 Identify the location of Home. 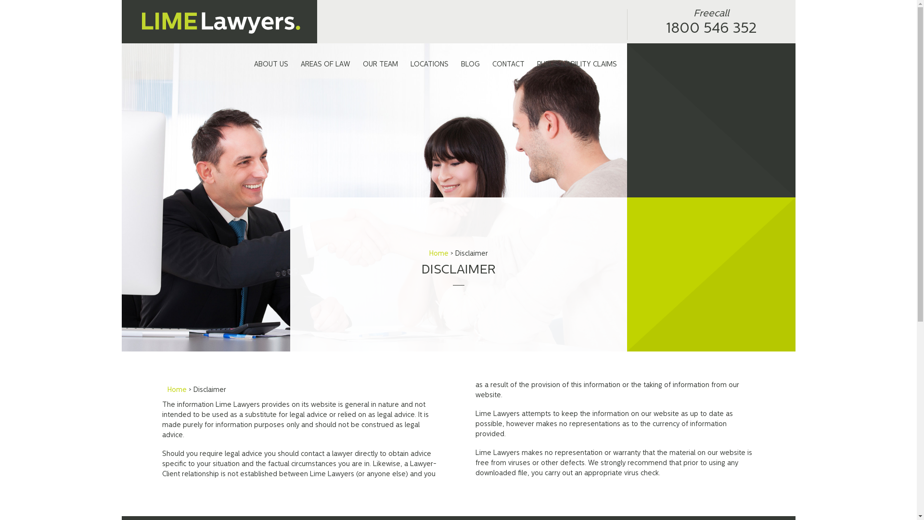
(439, 254).